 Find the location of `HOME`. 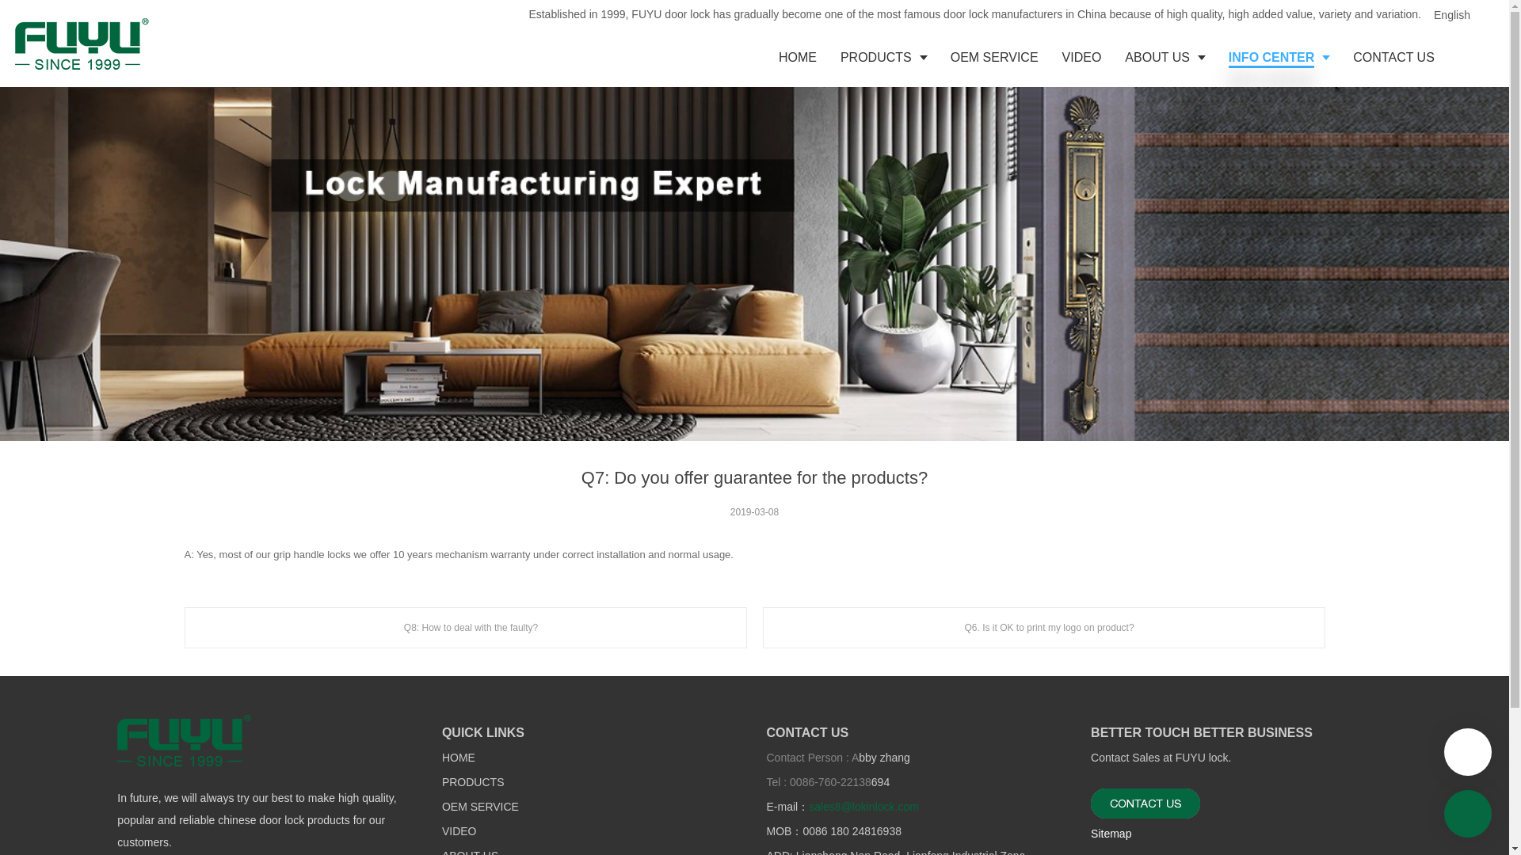

HOME is located at coordinates (458, 758).